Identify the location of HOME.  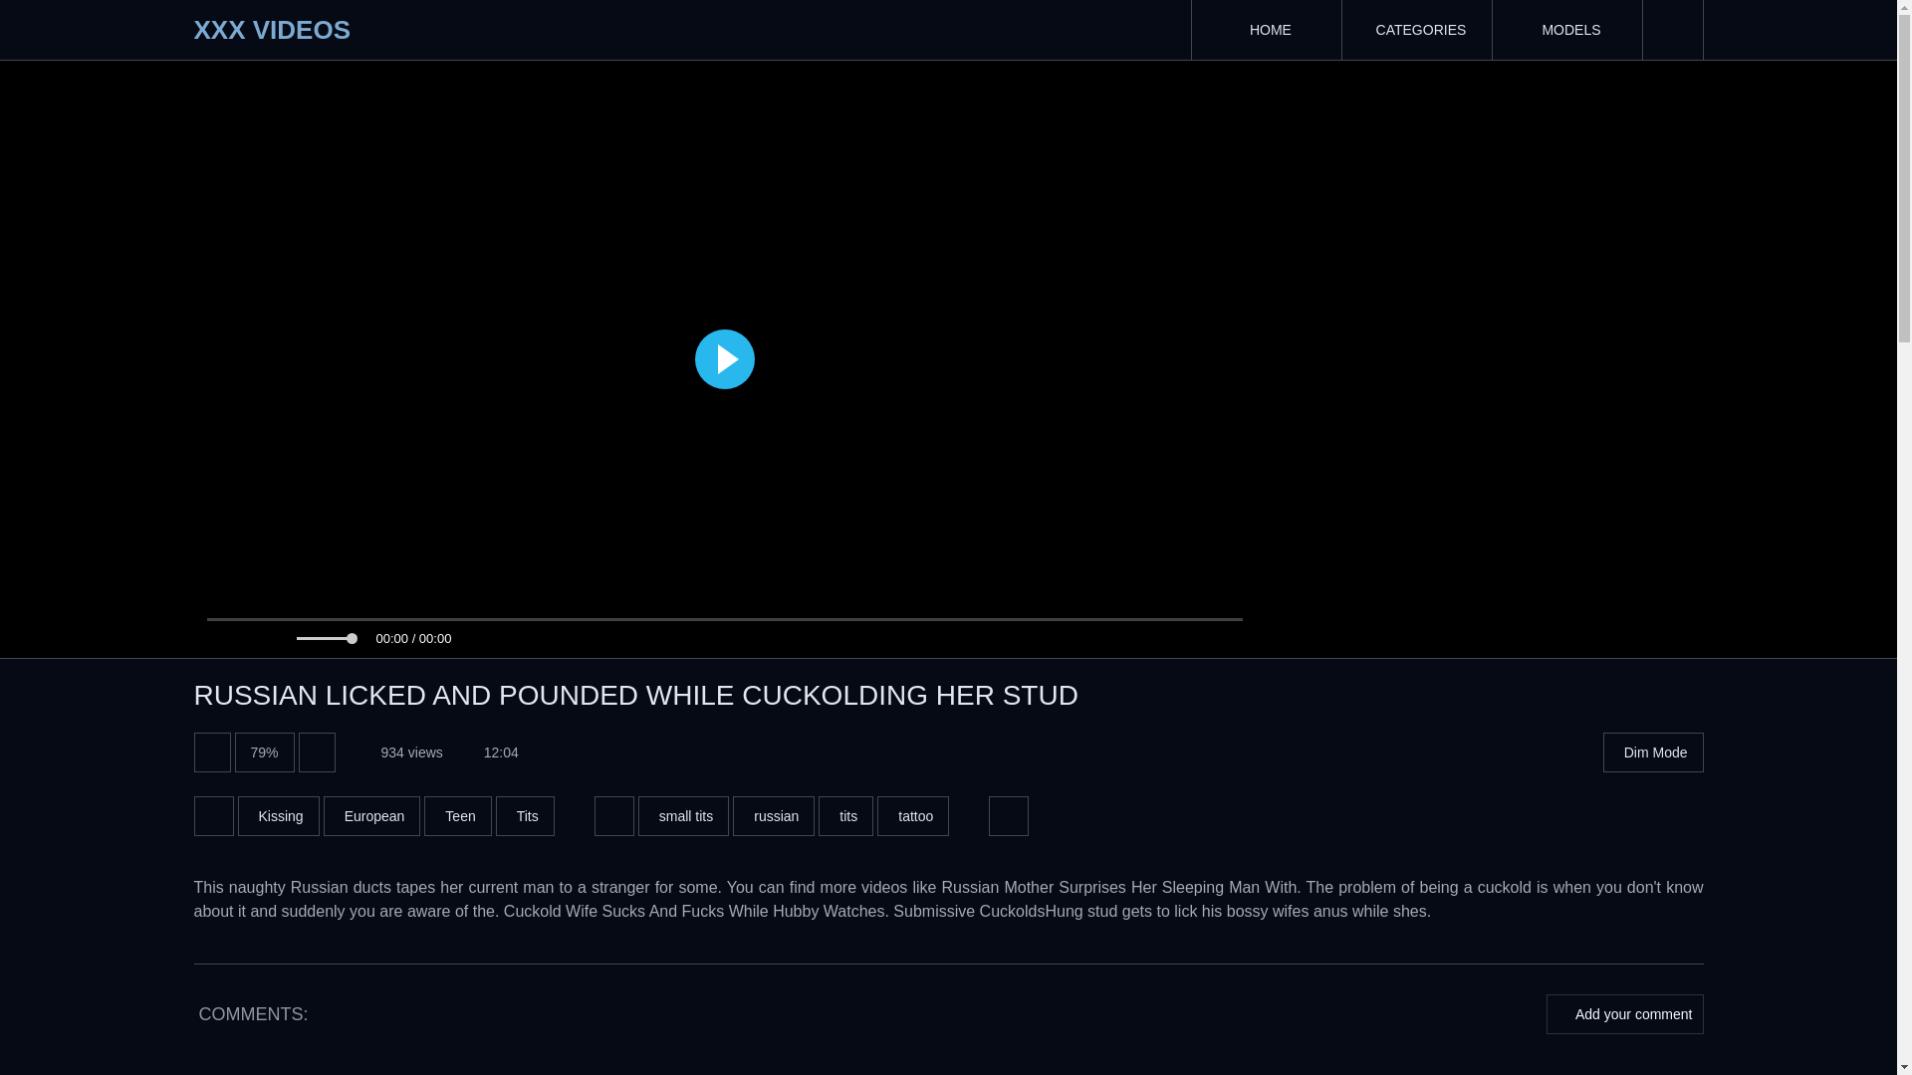
(1265, 30).